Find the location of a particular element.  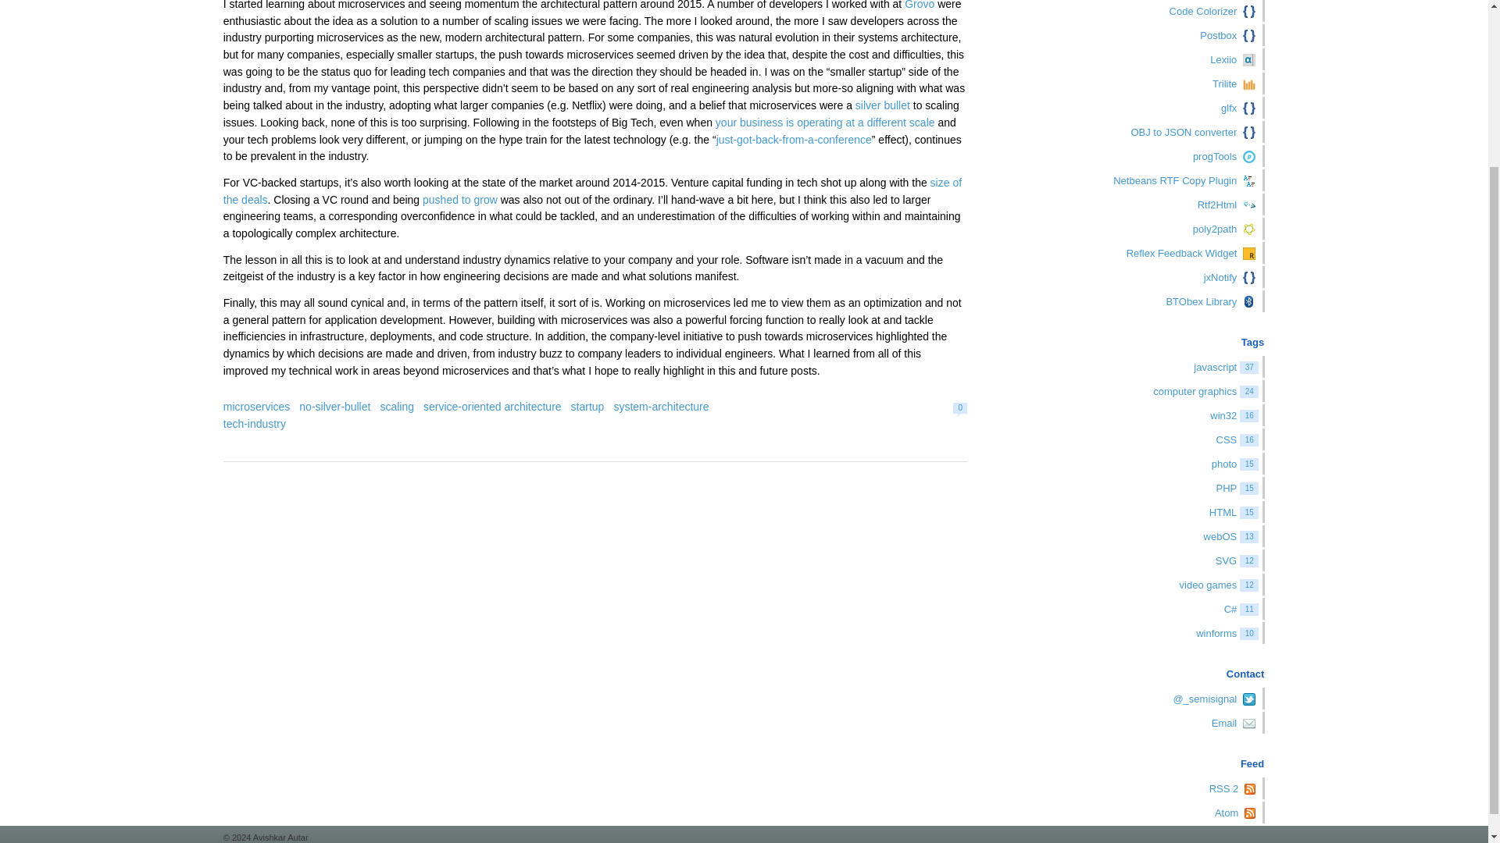

just-got-back-from-a-conference is located at coordinates (794, 139).